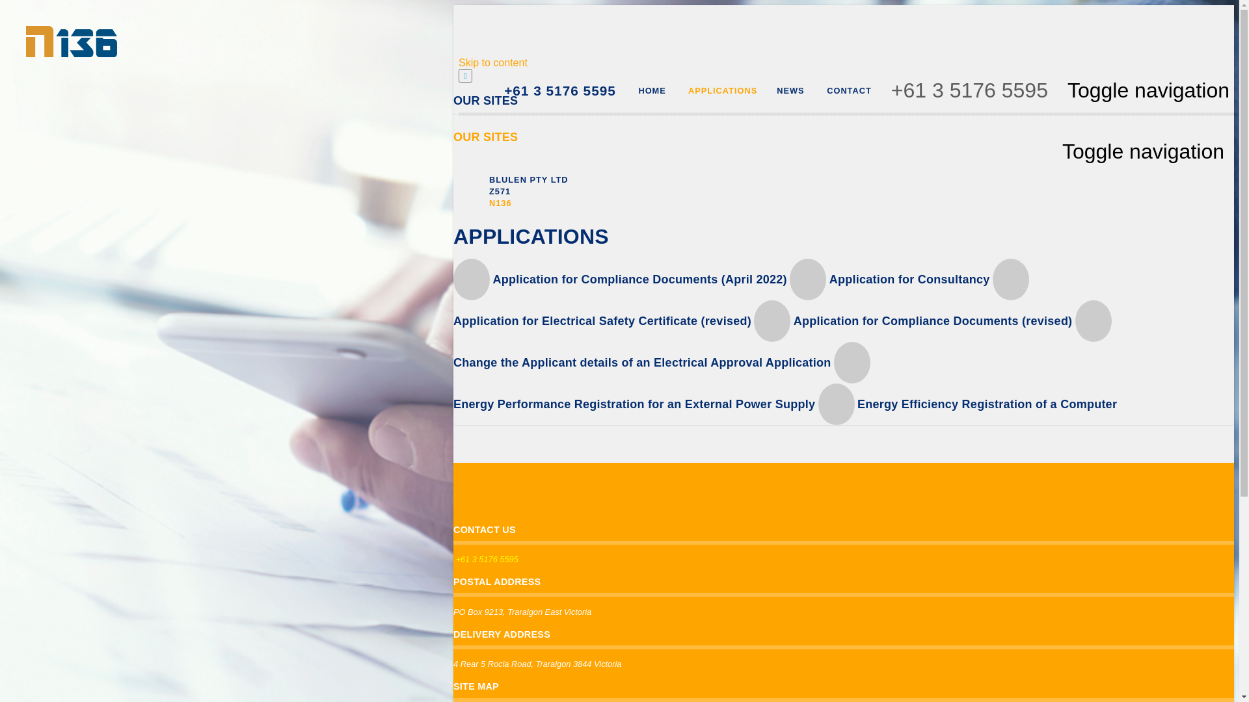 This screenshot has height=702, width=1249. Describe the element at coordinates (622, 279) in the screenshot. I see `Application for Compliance Documents (April 2022)` at that location.